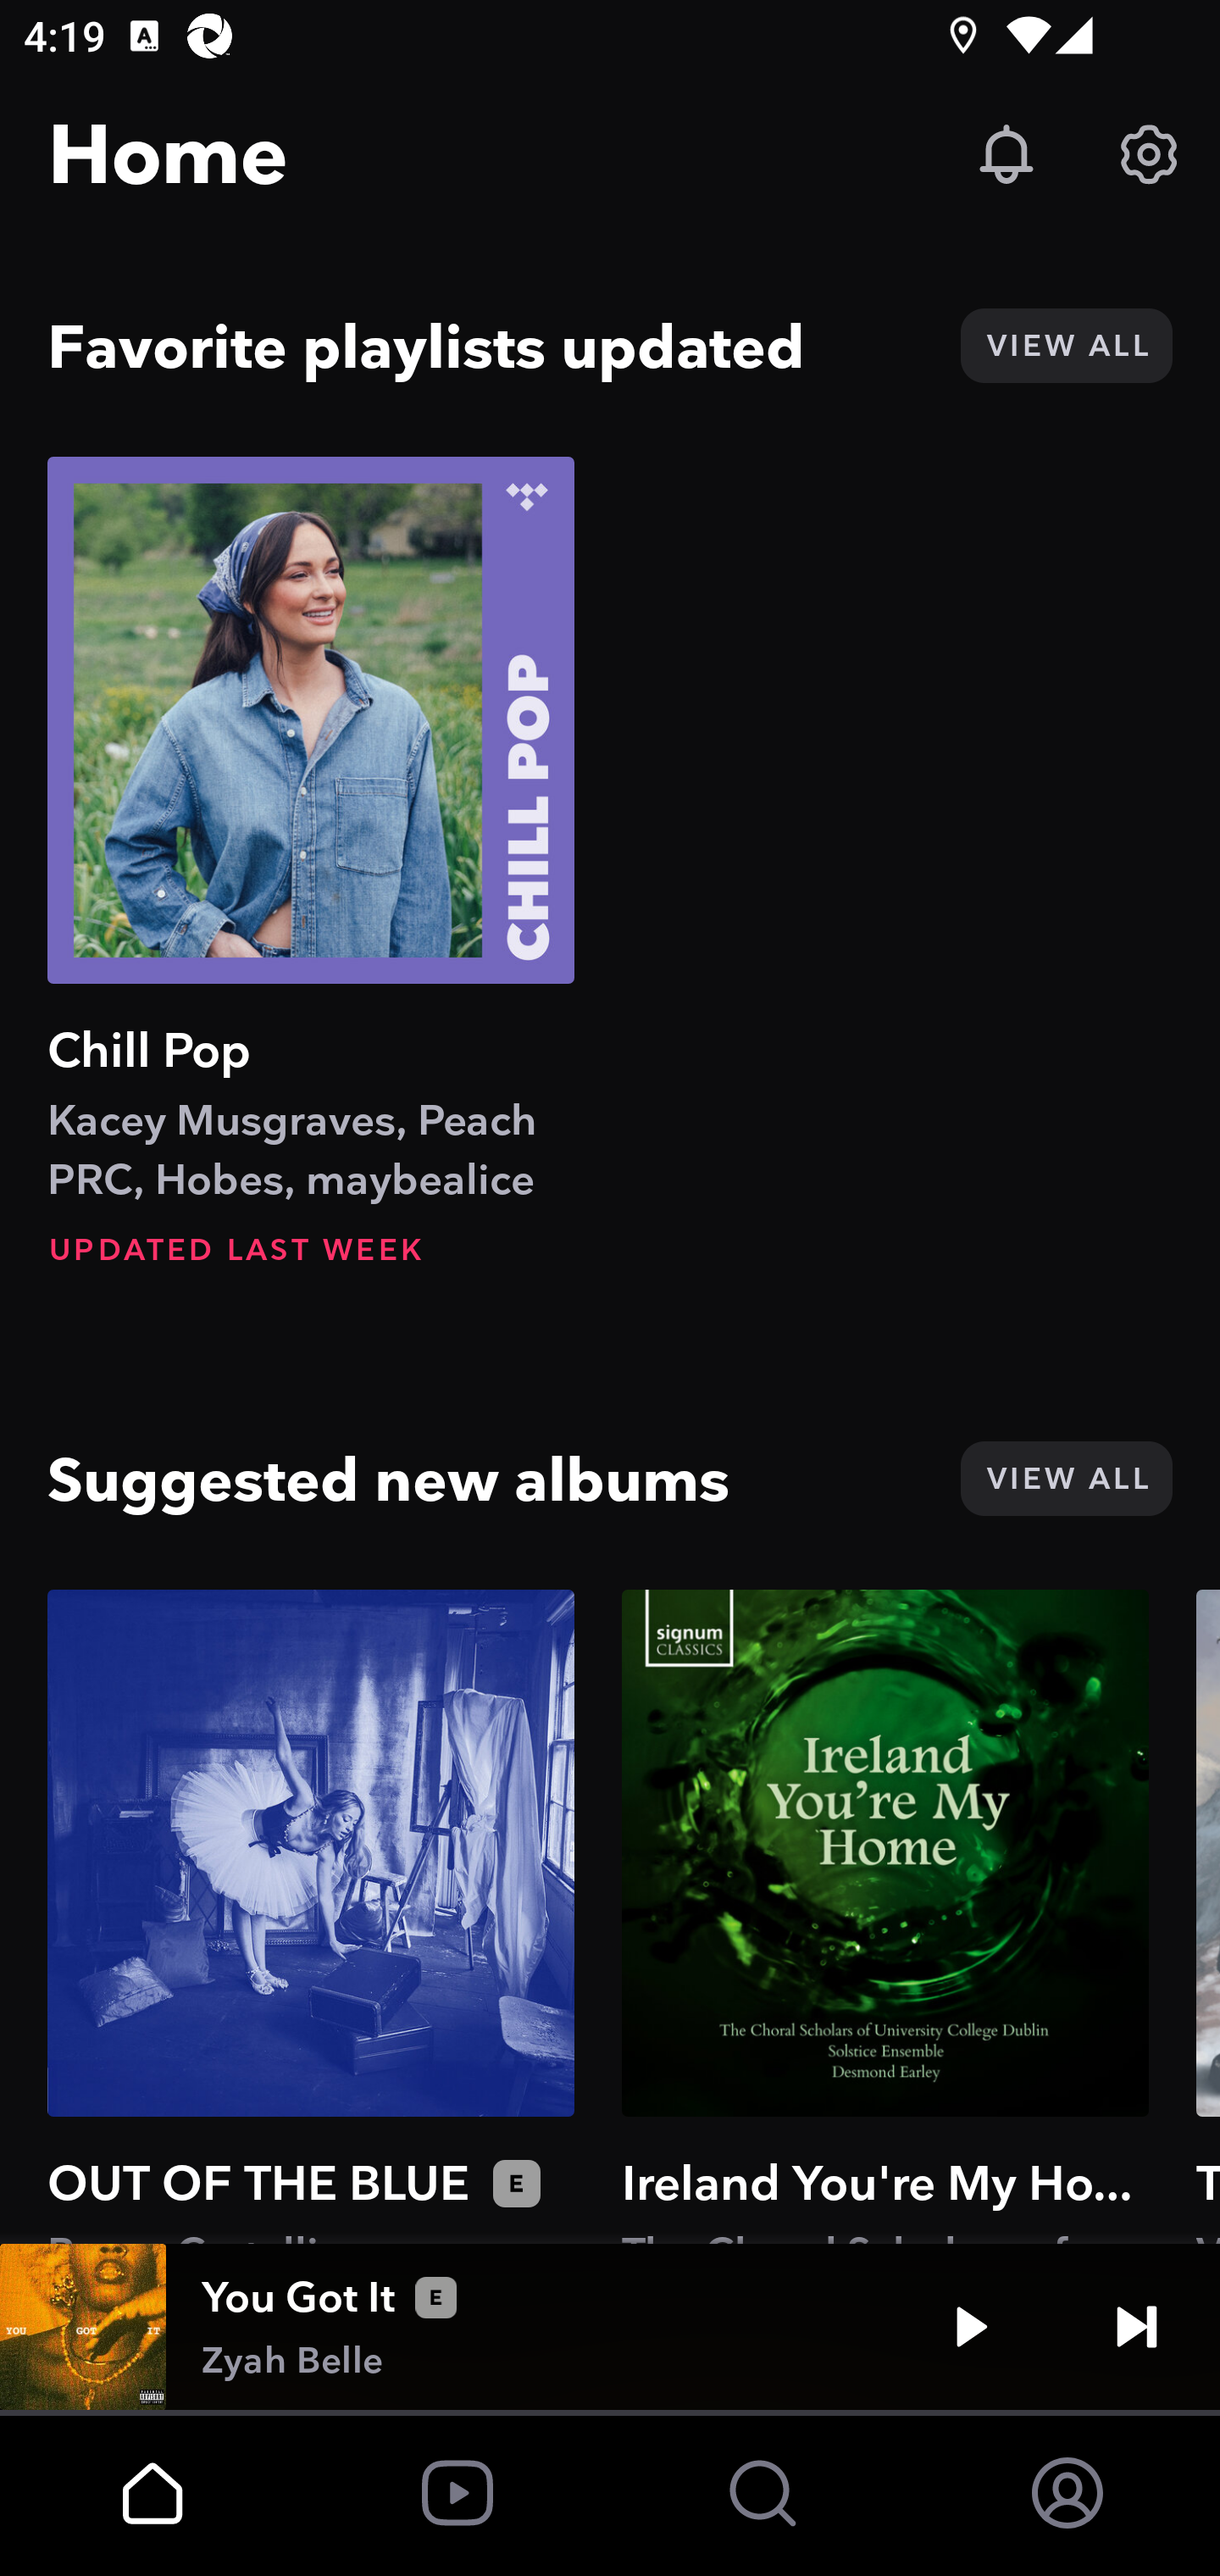 The image size is (1220, 2576). I want to click on You Got It    Zyah Belle Play, so click(610, 2327).